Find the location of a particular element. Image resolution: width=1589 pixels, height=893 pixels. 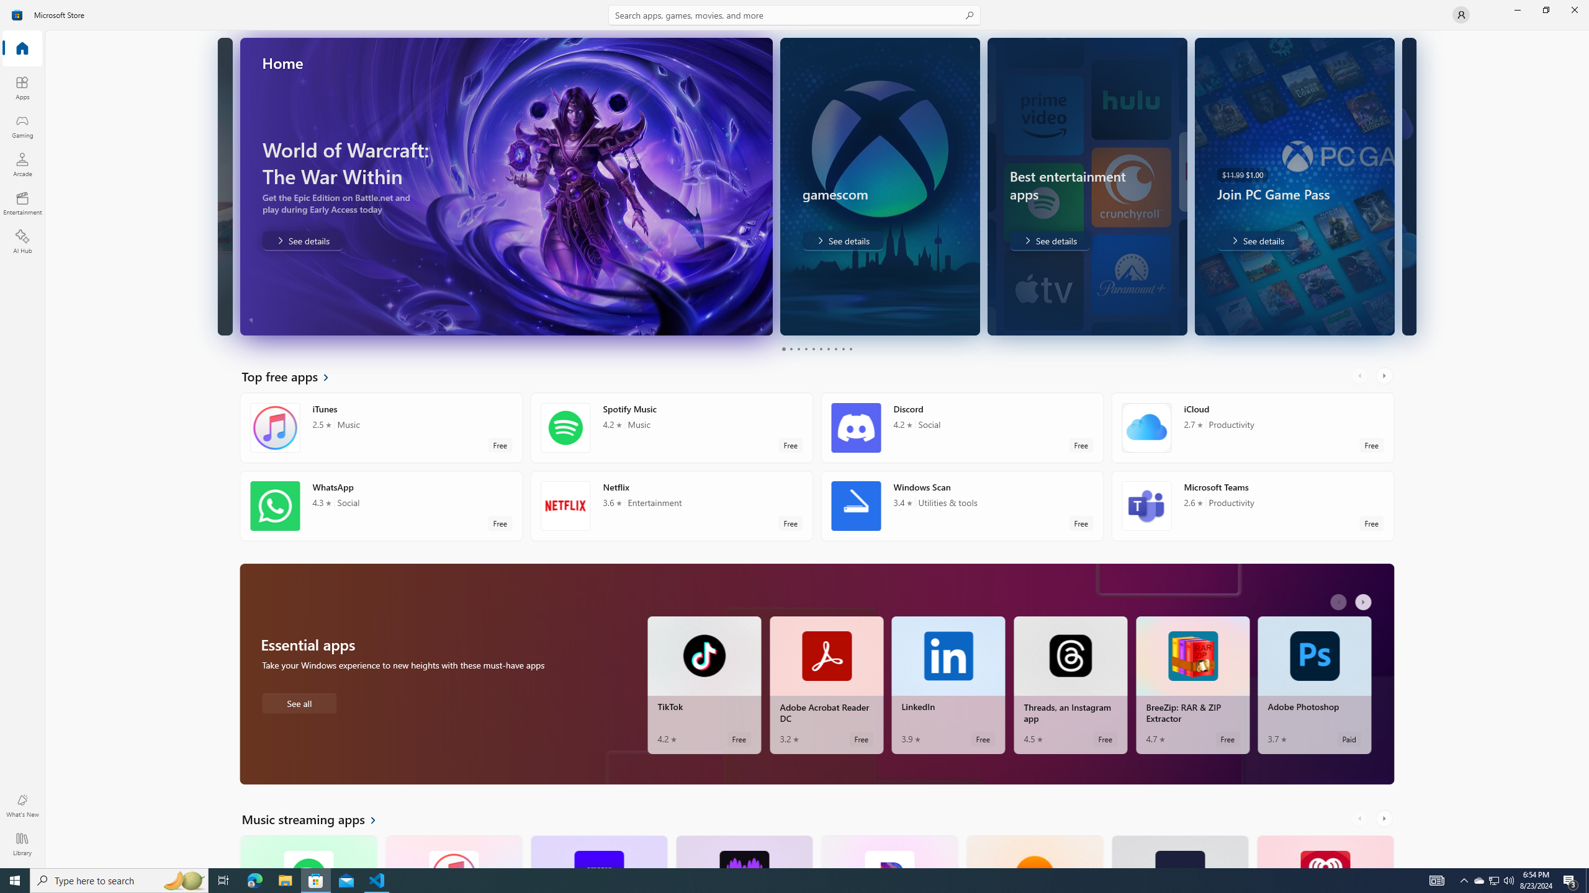

Page 8 is located at coordinates (834, 349).